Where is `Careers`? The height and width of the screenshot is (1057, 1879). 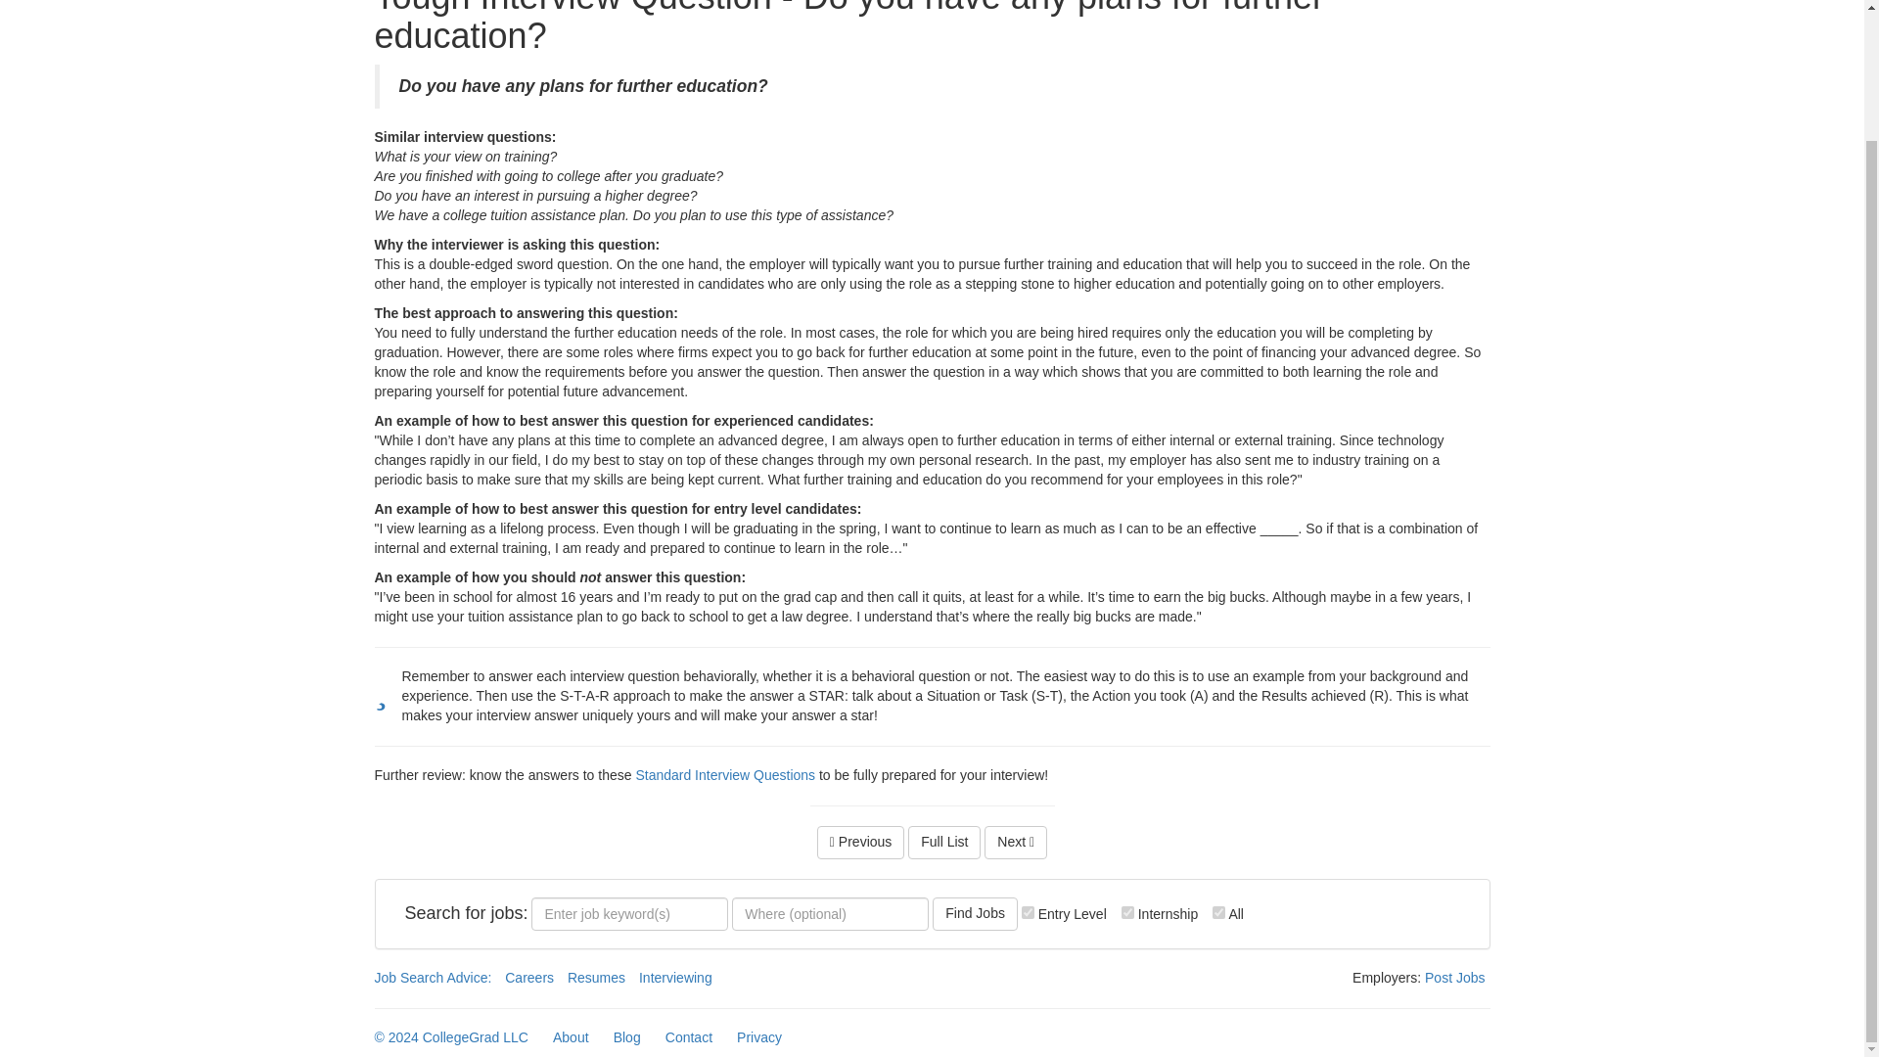
Careers is located at coordinates (529, 977).